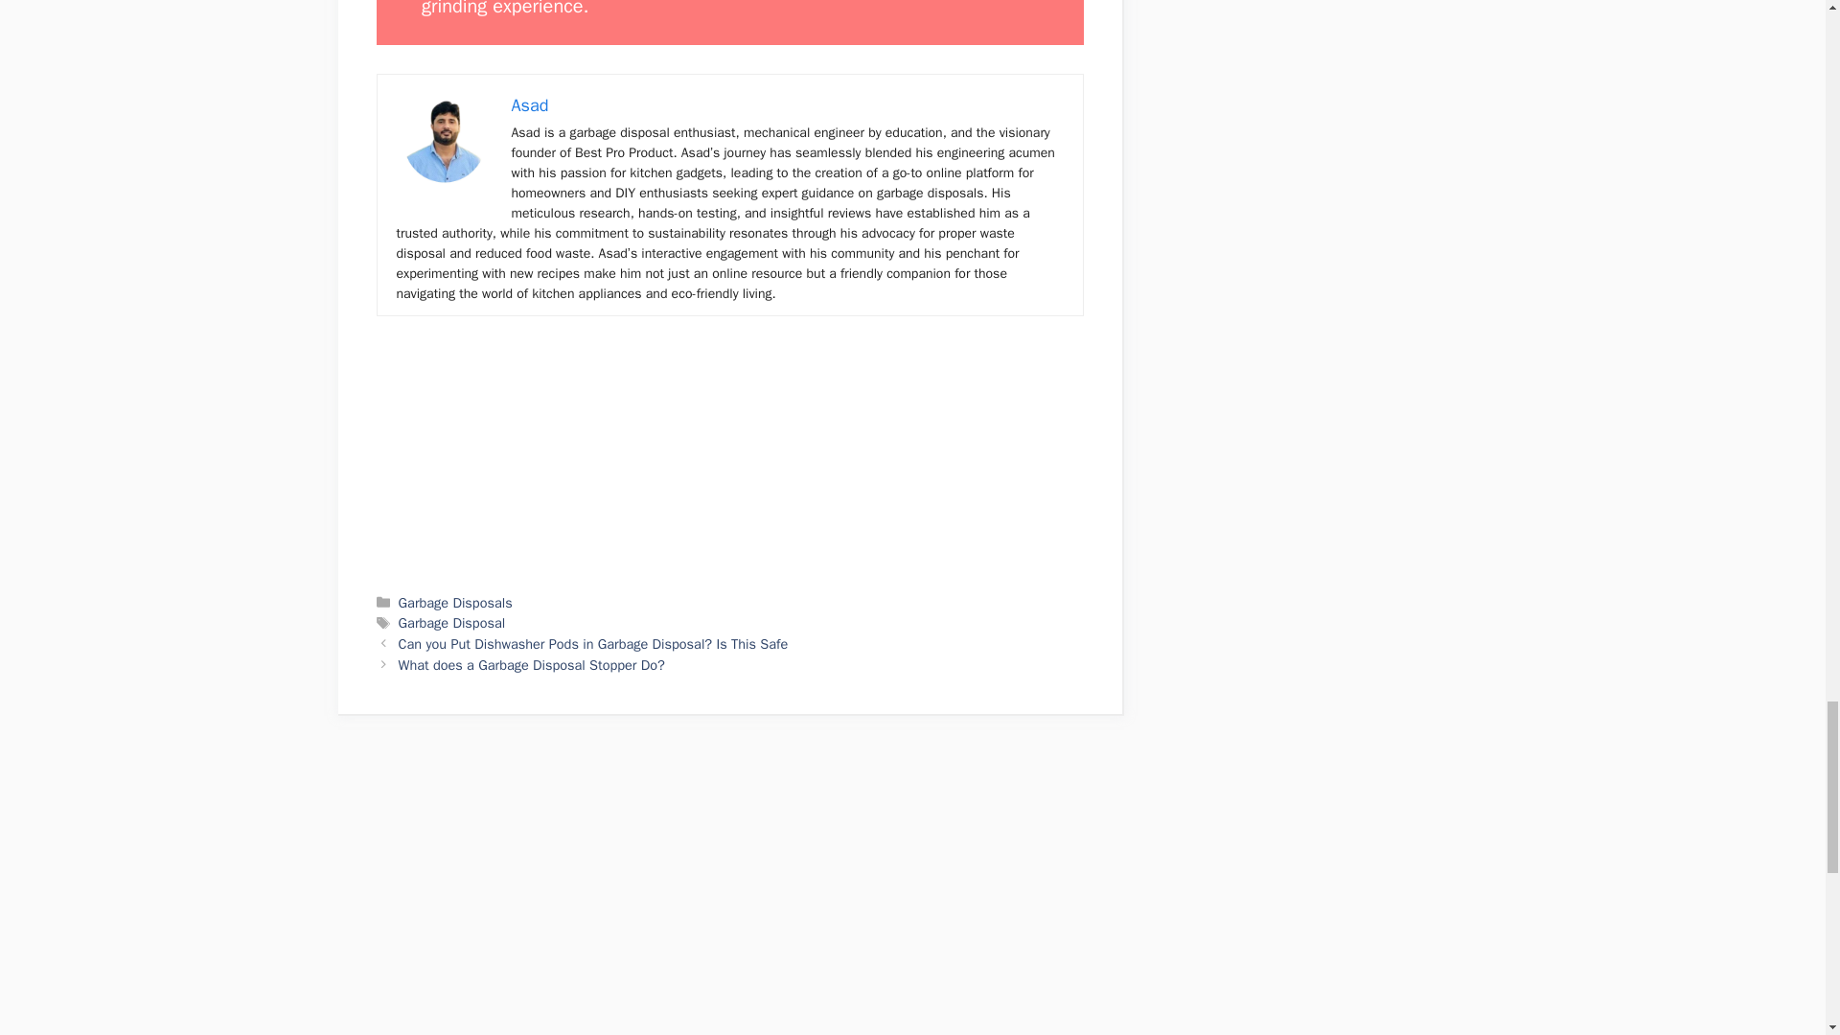  I want to click on Garbage Disposal, so click(452, 623).